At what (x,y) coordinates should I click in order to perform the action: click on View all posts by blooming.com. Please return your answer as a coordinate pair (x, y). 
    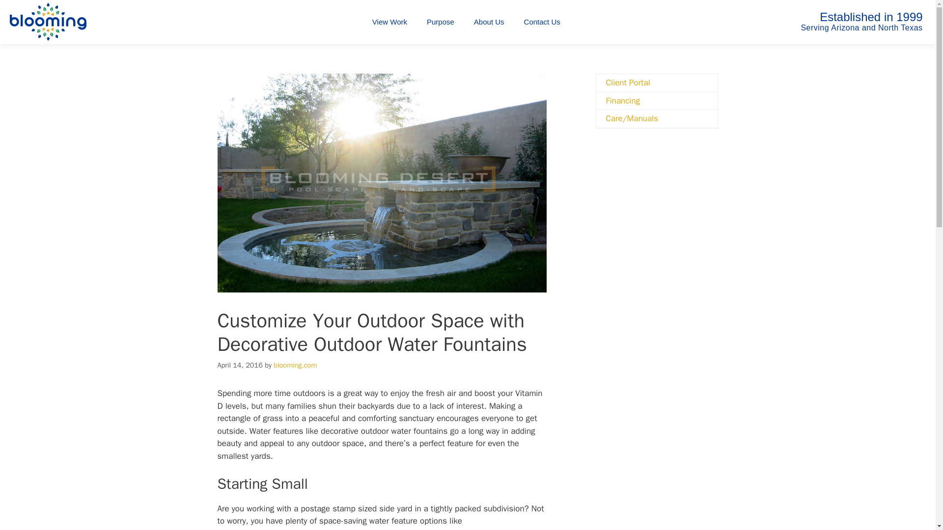
    Looking at the image, I should click on (295, 365).